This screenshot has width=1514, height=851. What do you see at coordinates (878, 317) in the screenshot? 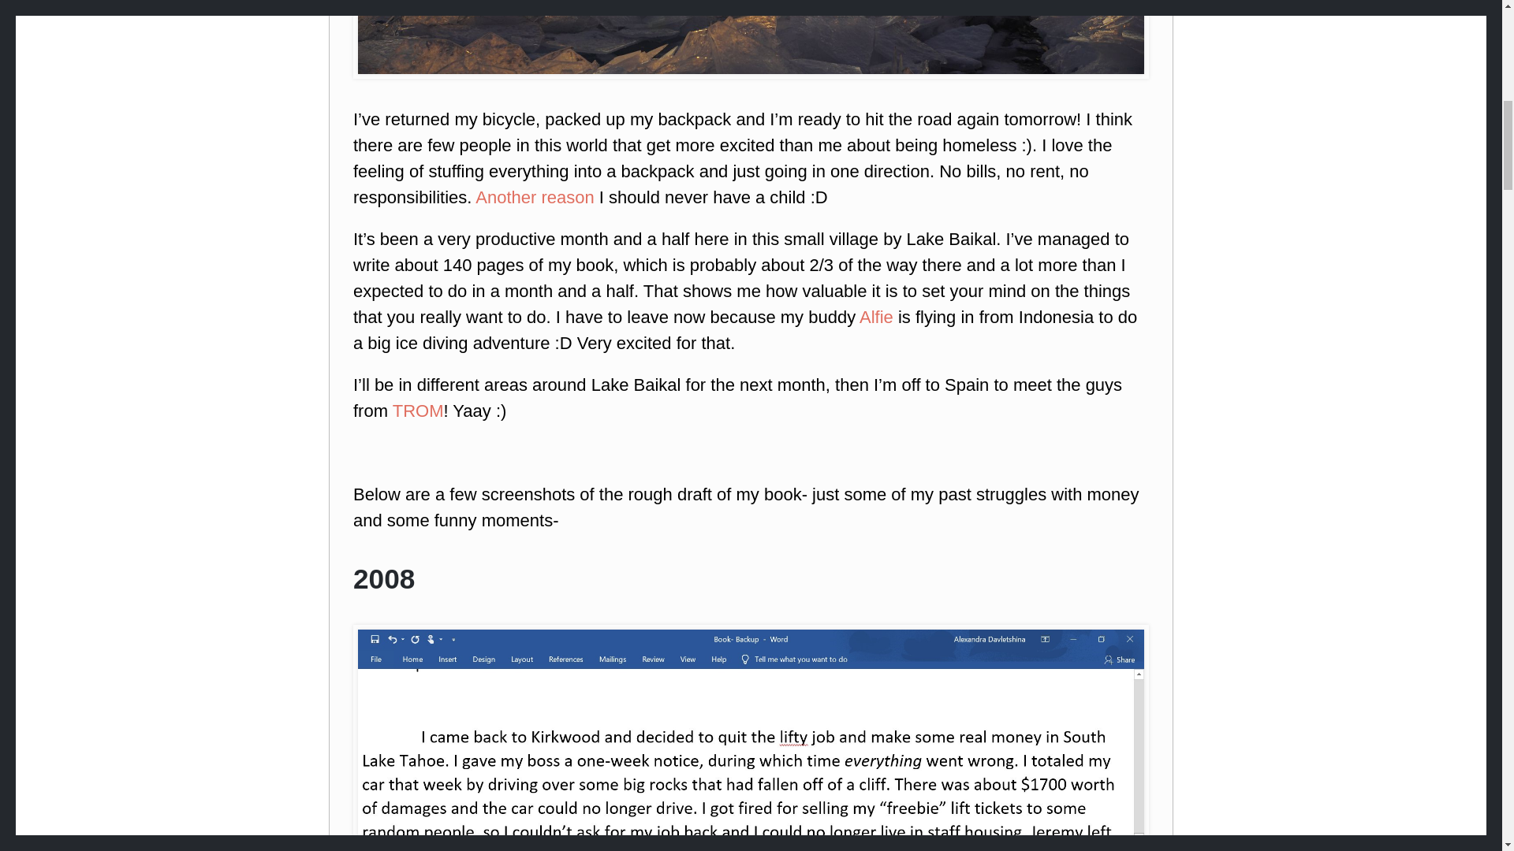
I see `Alfie` at bounding box center [878, 317].